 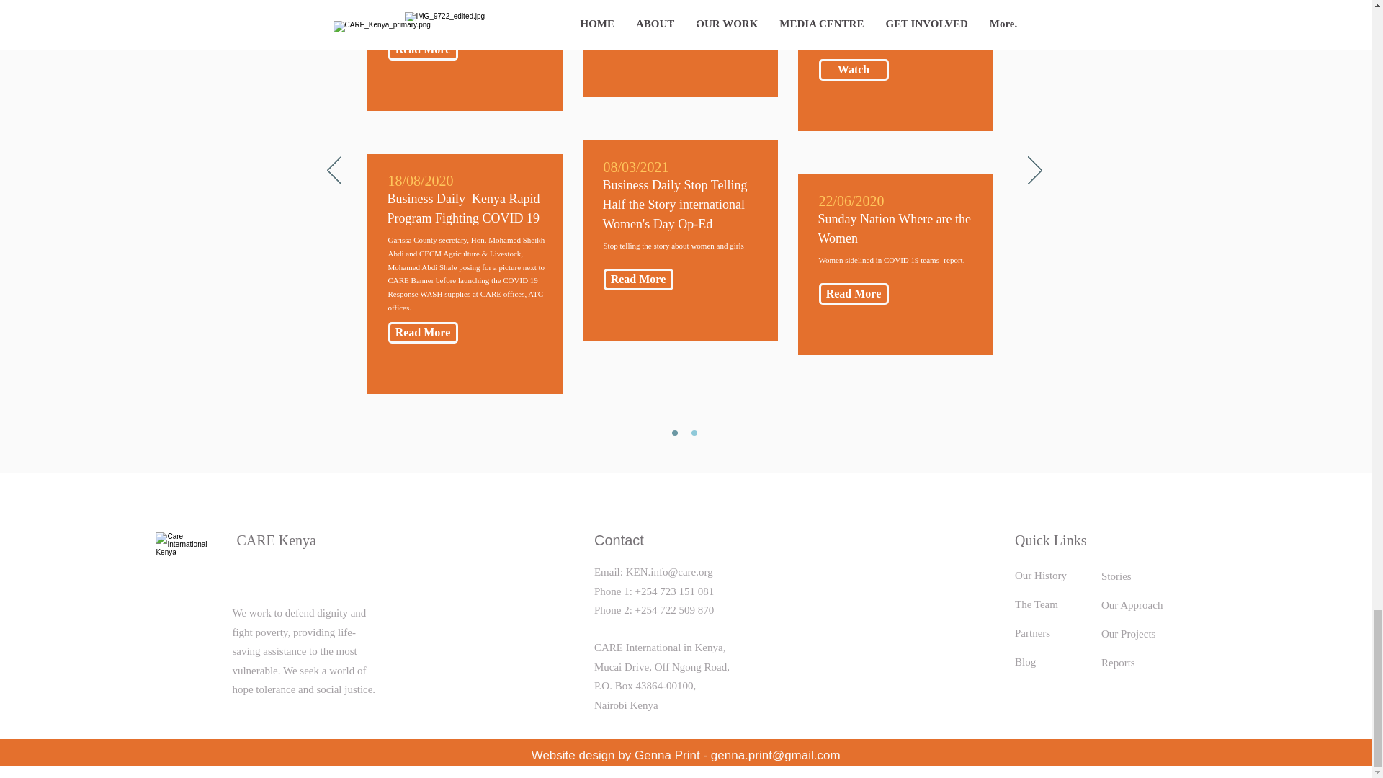 What do you see at coordinates (638, 279) in the screenshot?
I see `Read More` at bounding box center [638, 279].